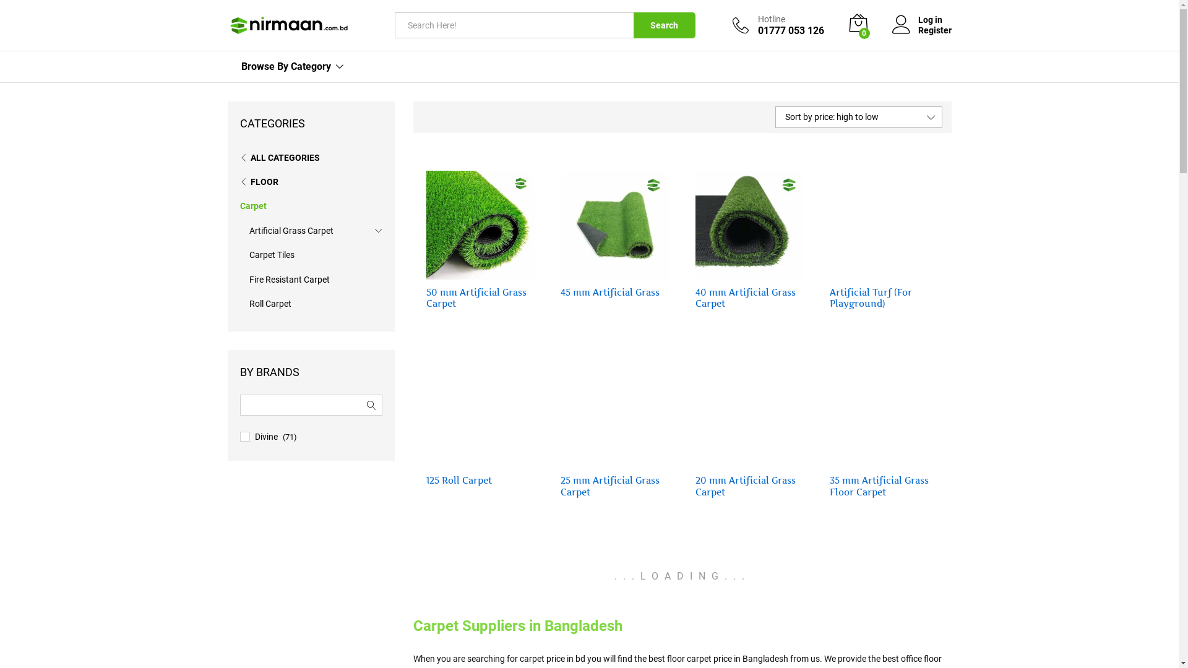  What do you see at coordinates (922, 31) in the screenshot?
I see `Register` at bounding box center [922, 31].